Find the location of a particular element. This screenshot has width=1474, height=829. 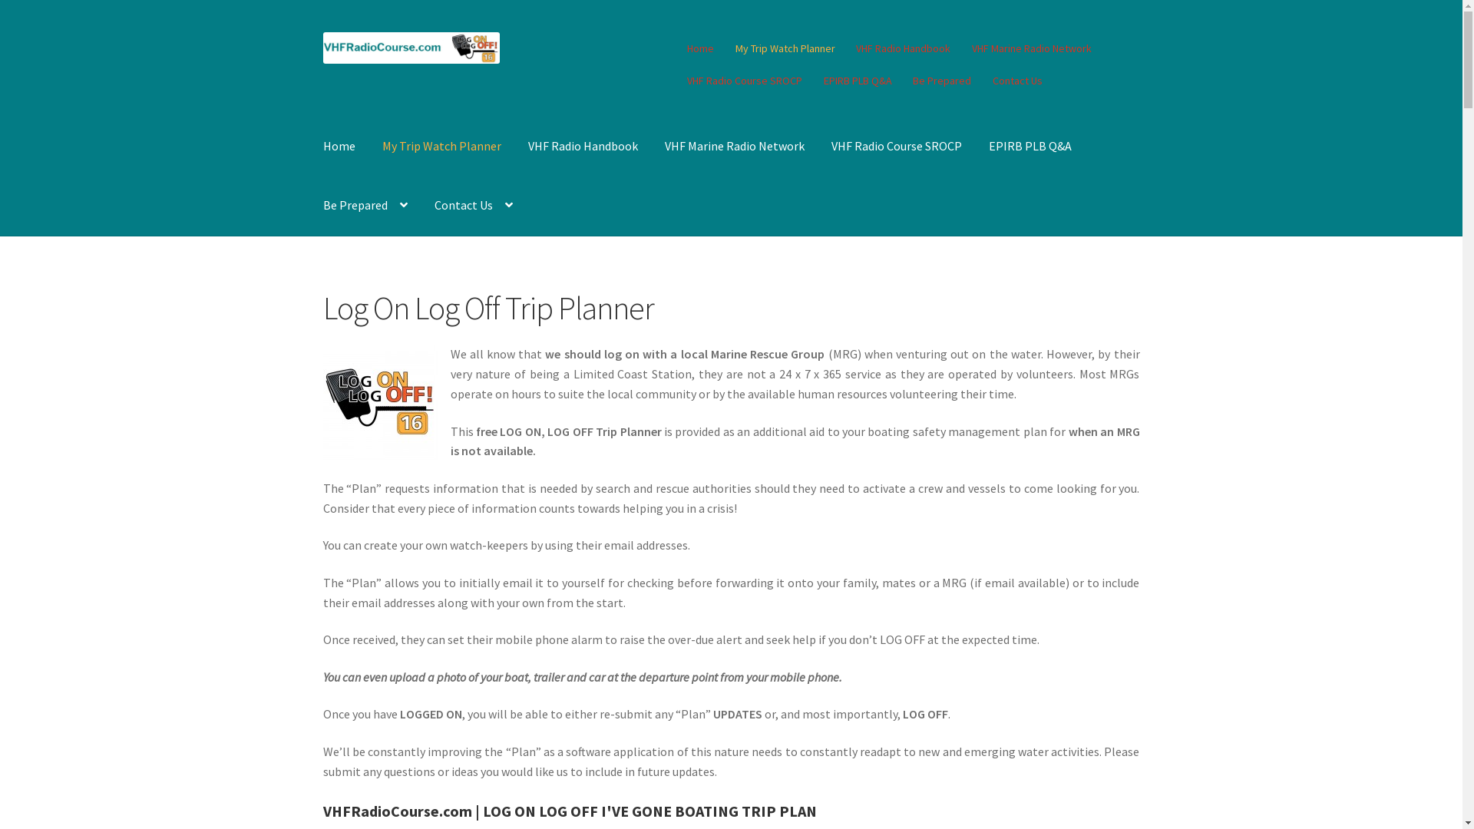

VHF Marine Radio Network is located at coordinates (735, 147).